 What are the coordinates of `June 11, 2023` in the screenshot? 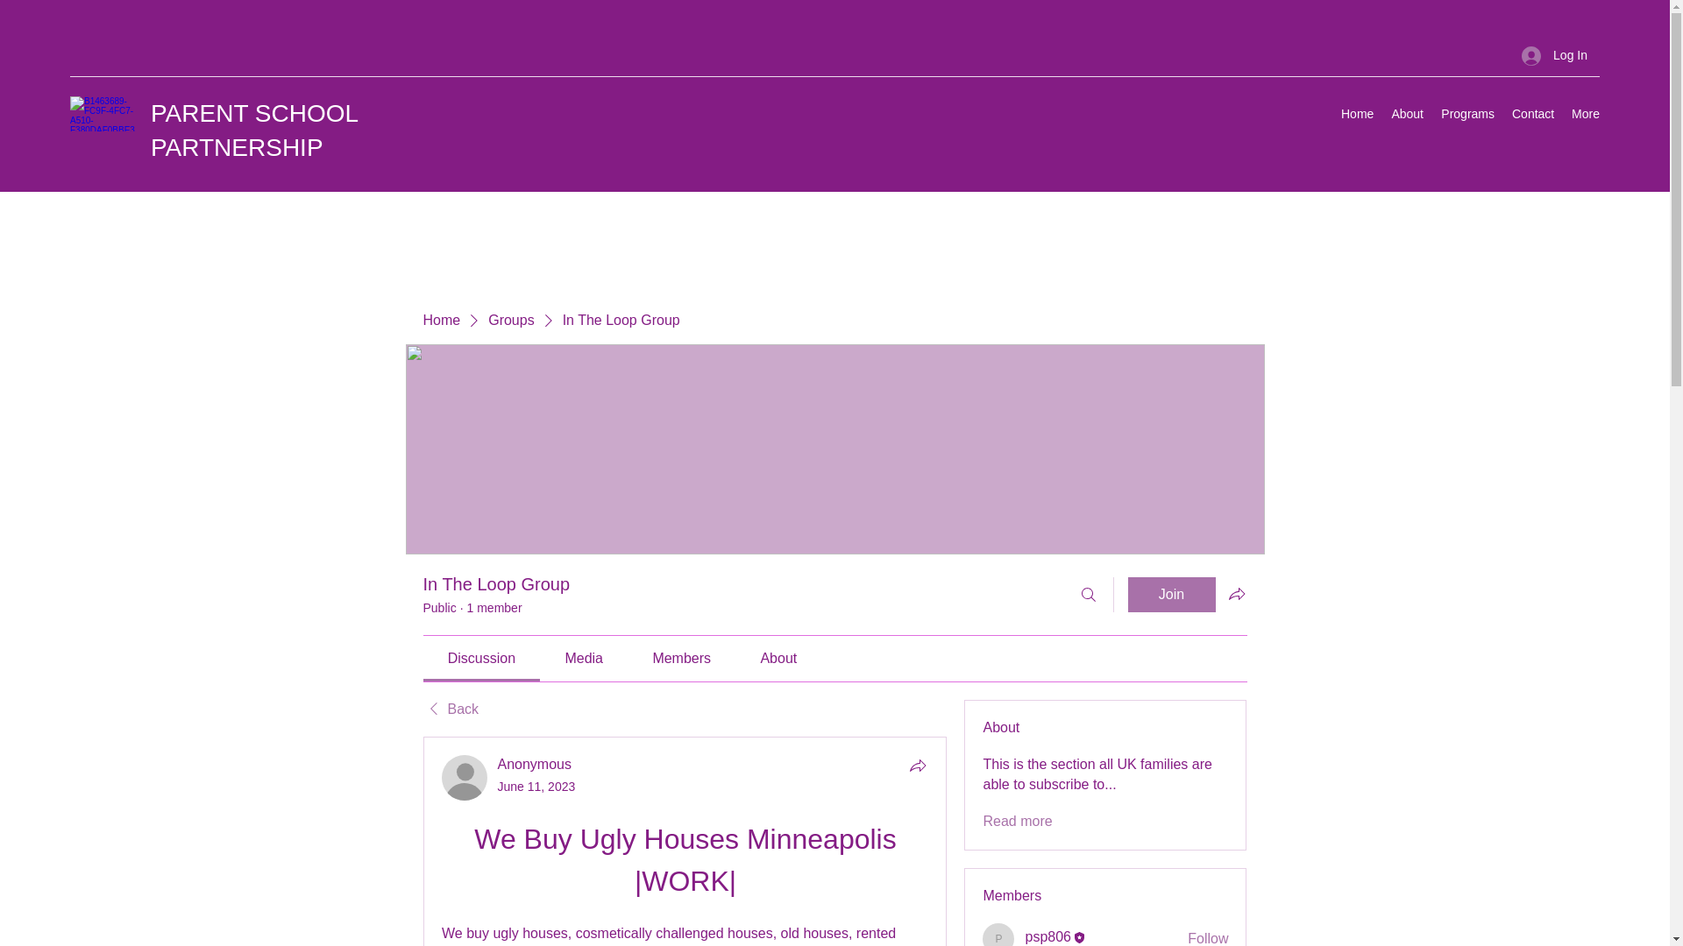 It's located at (536, 787).